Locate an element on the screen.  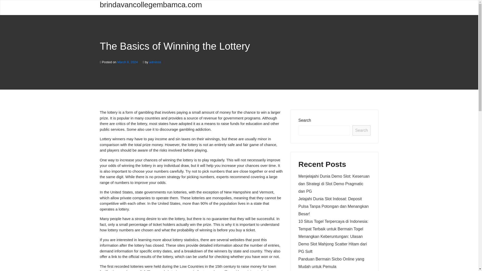
brindavancollegembamca.com is located at coordinates (133, 8).